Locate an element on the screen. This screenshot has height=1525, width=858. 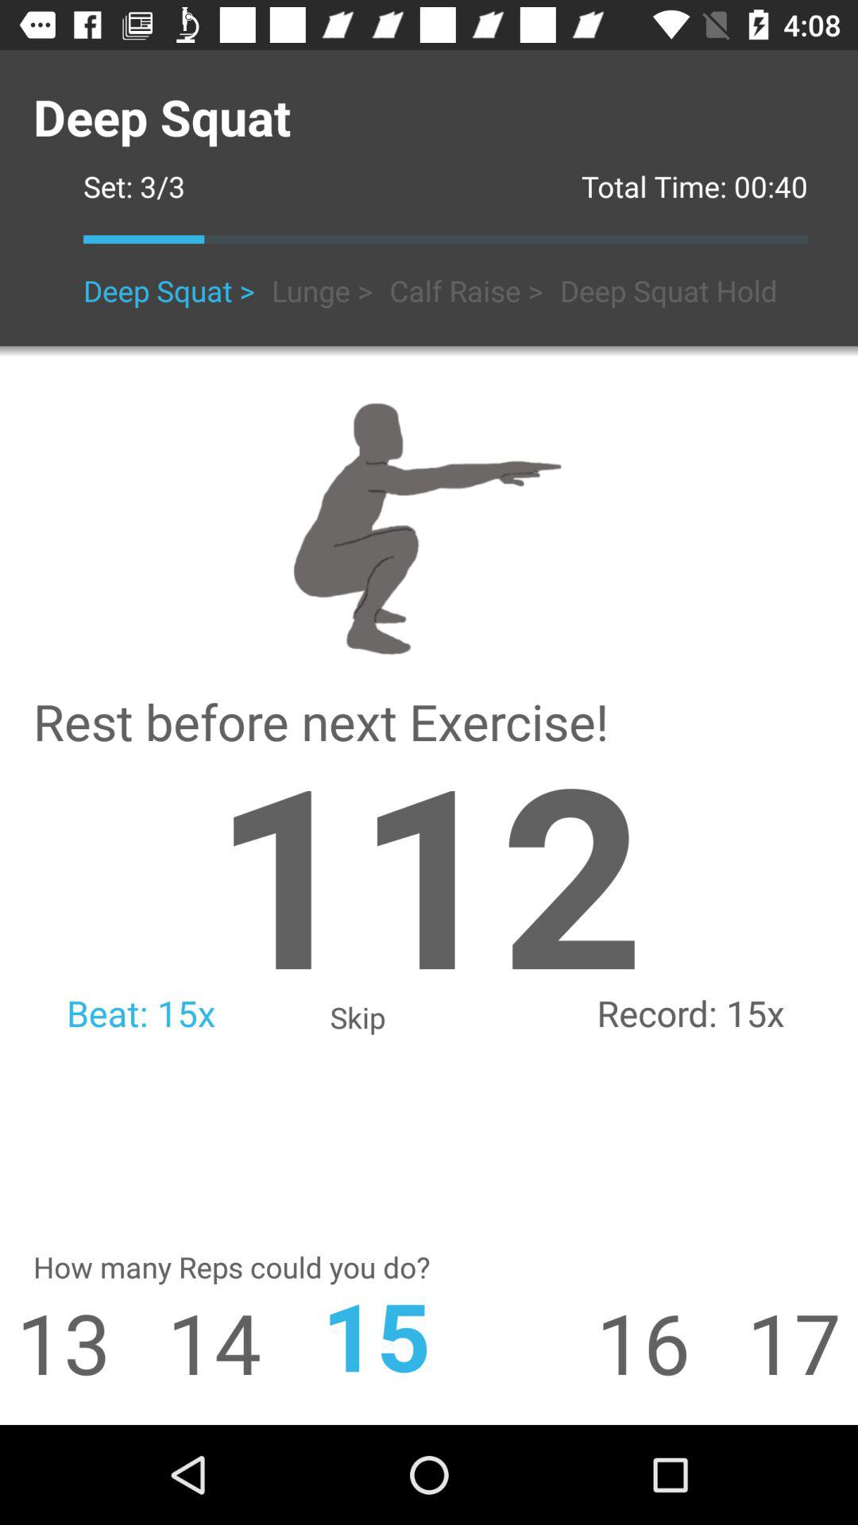
tap item next to the 16 item is located at coordinates (429, 1334).